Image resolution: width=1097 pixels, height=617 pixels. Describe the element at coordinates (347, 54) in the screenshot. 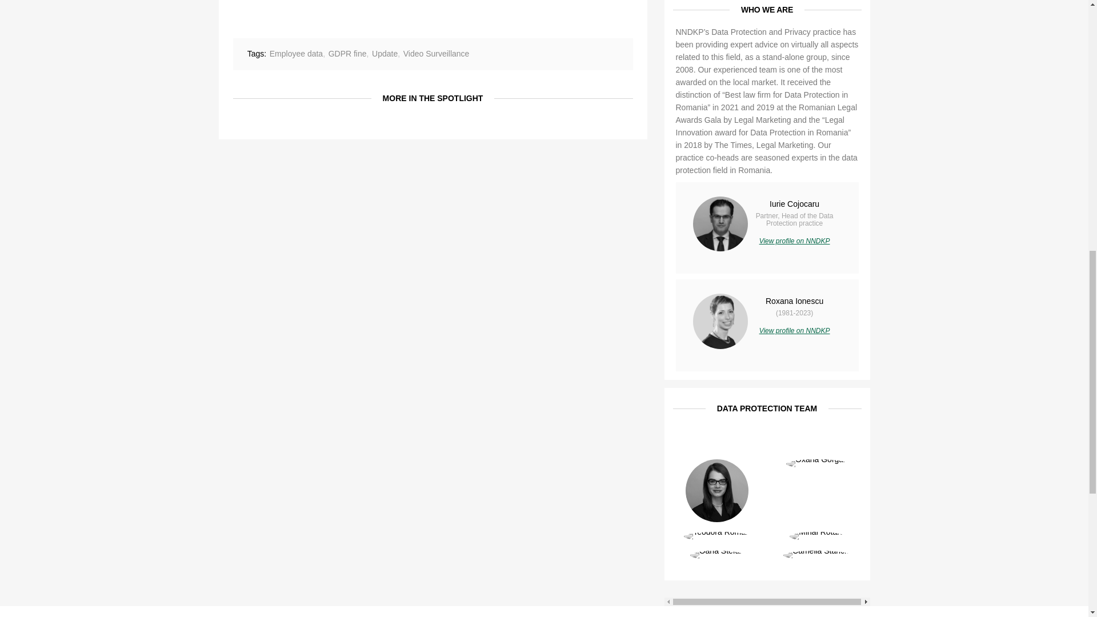

I see `GDPR fine` at that location.